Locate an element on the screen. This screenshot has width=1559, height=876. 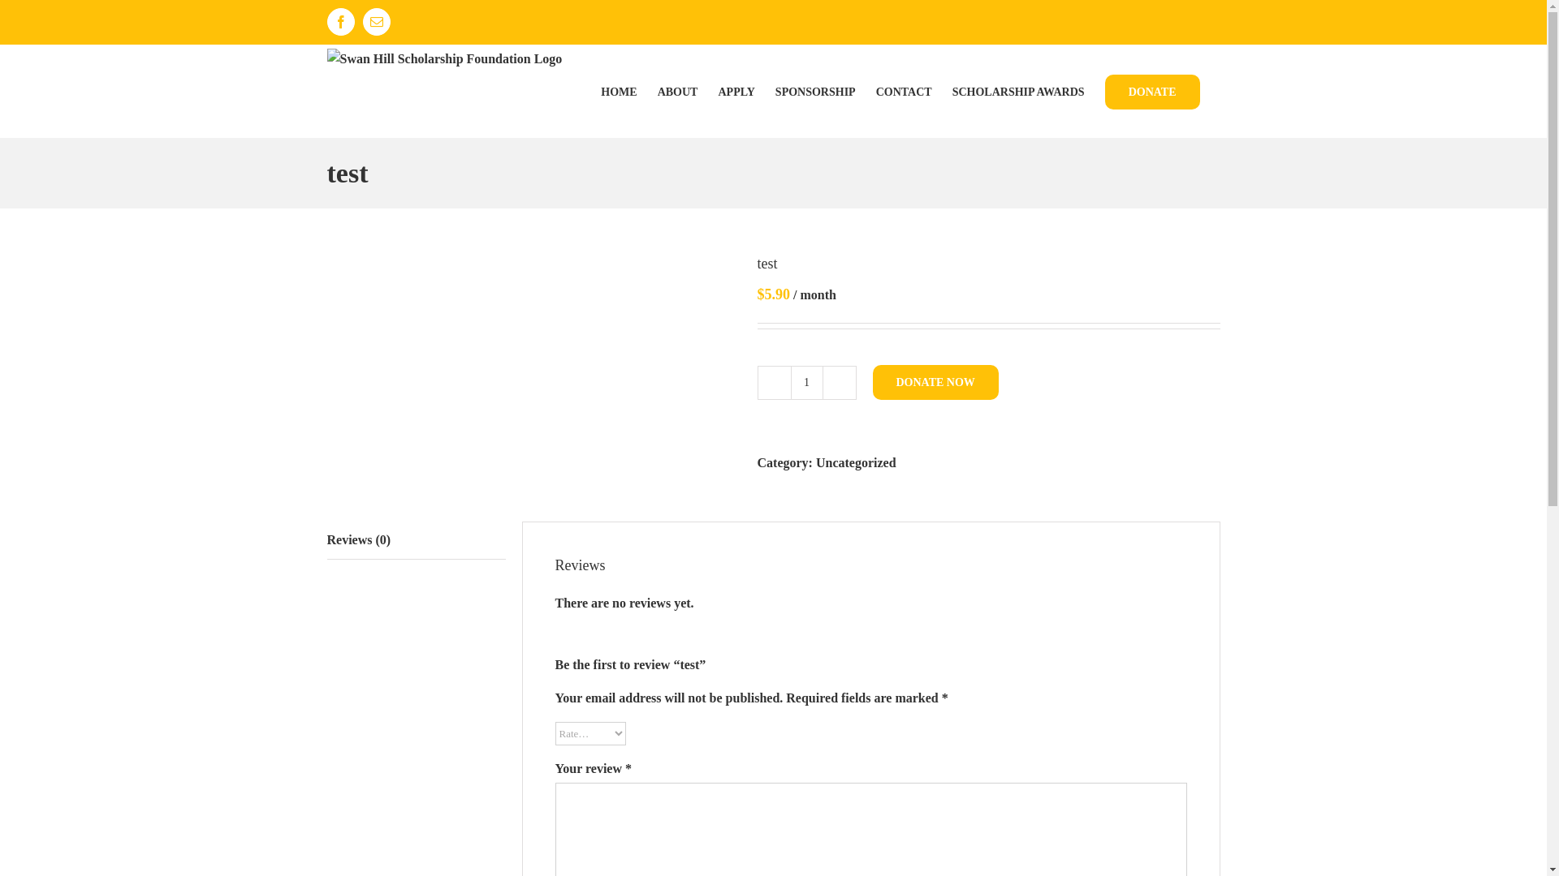
ABOUT is located at coordinates (678, 91).